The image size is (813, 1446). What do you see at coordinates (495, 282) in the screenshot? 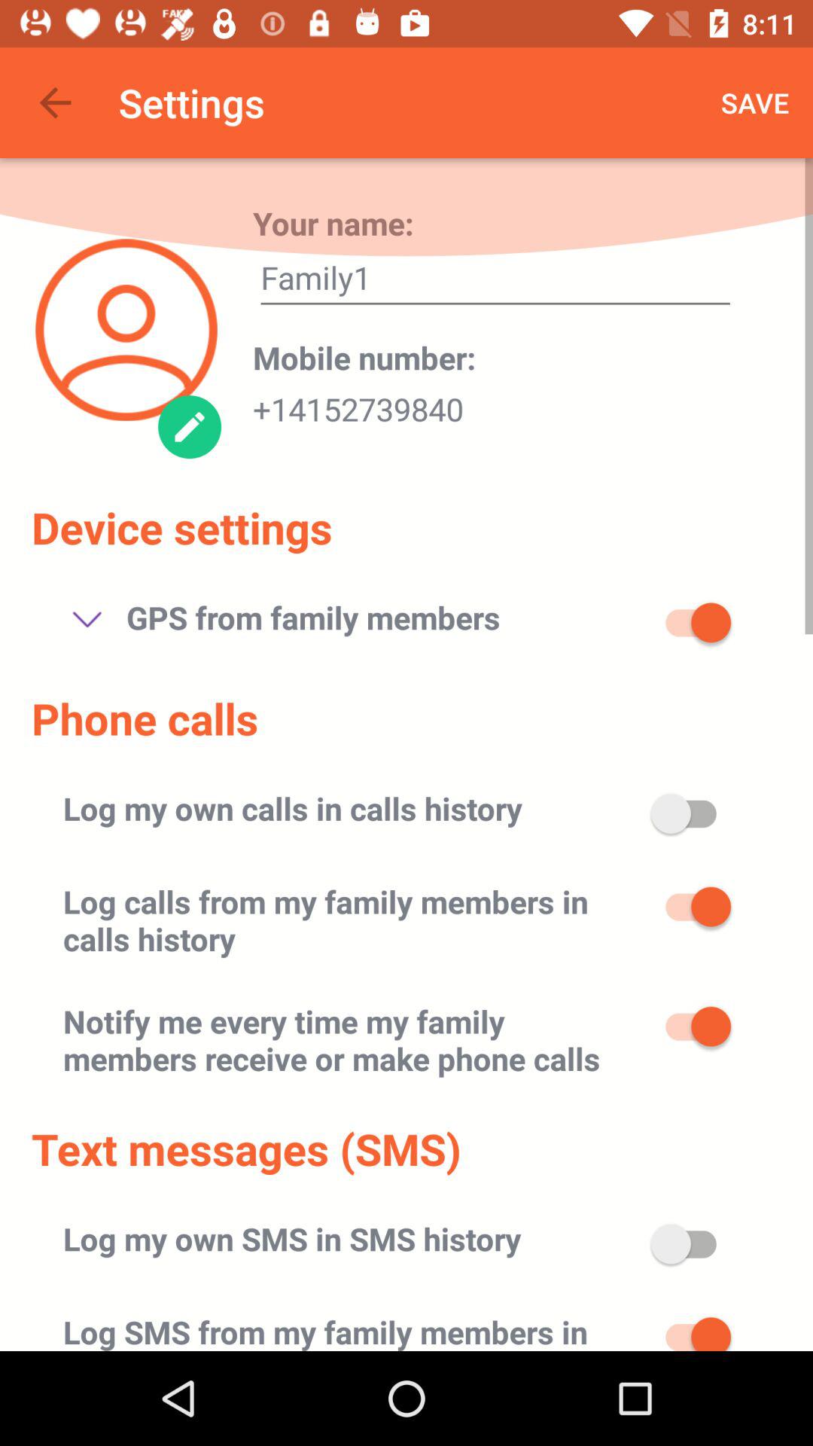
I see `swipe until family1 icon` at bounding box center [495, 282].